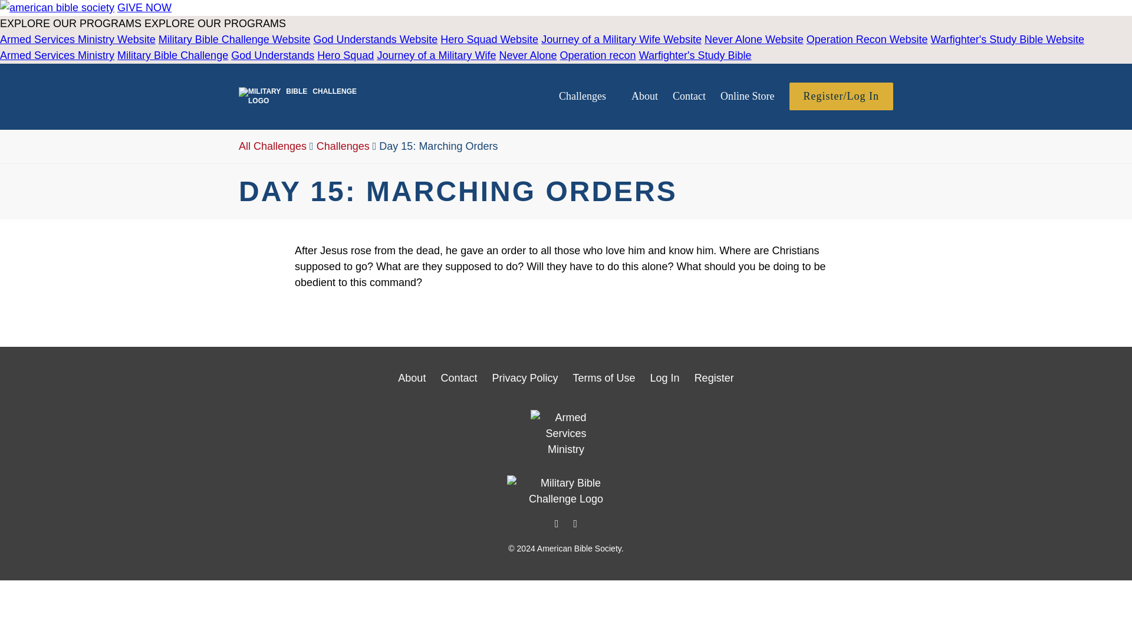  Describe the element at coordinates (665, 377) in the screenshot. I see `Log In` at that location.